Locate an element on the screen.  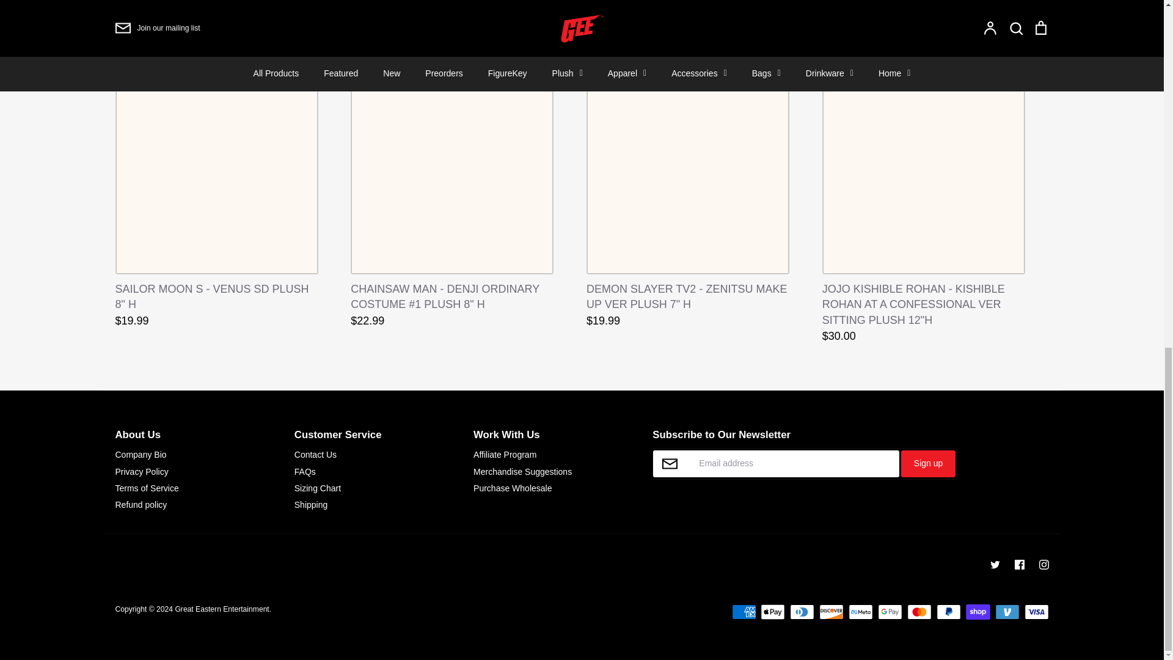
Mastercard is located at coordinates (919, 612).